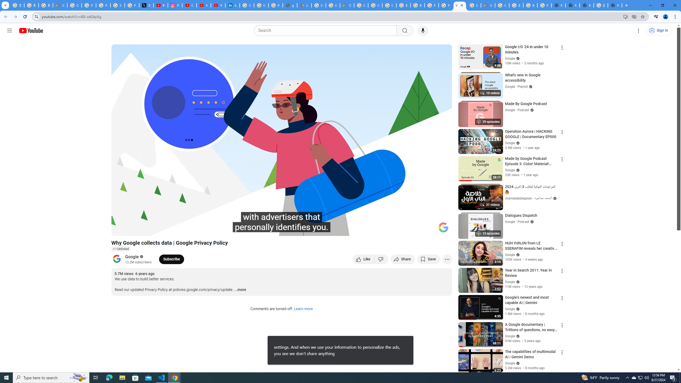 Image resolution: width=681 pixels, height=383 pixels. What do you see at coordinates (60, 5) in the screenshot?
I see `Google Cloud Privacy Notice` at bounding box center [60, 5].